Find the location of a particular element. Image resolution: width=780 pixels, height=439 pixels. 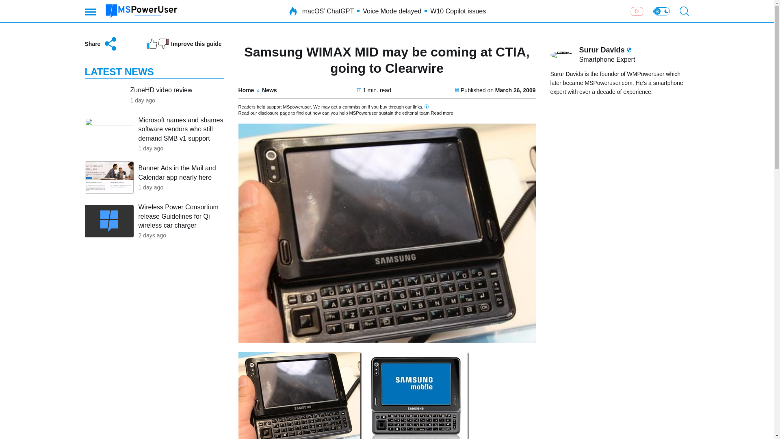

2-18-09-samsung-mid is located at coordinates (300, 396).